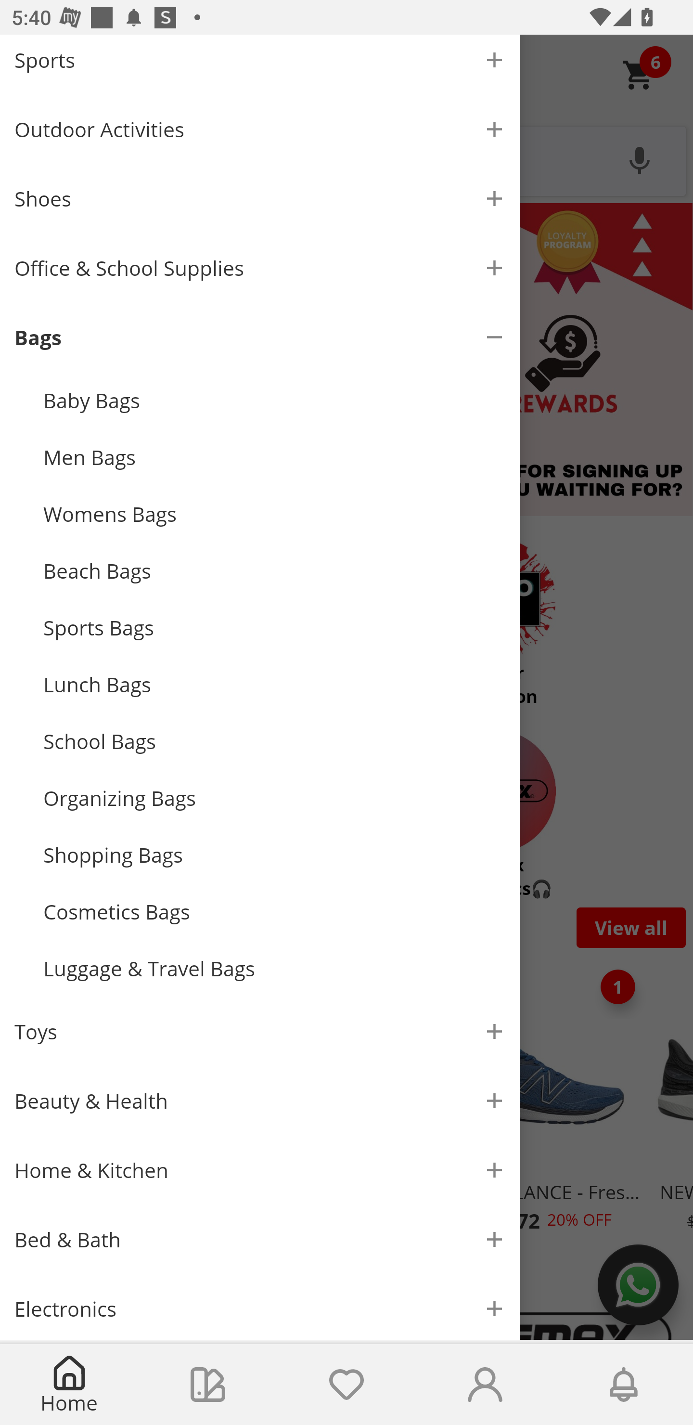  What do you see at coordinates (274, 514) in the screenshot?
I see `Womens Bags` at bounding box center [274, 514].